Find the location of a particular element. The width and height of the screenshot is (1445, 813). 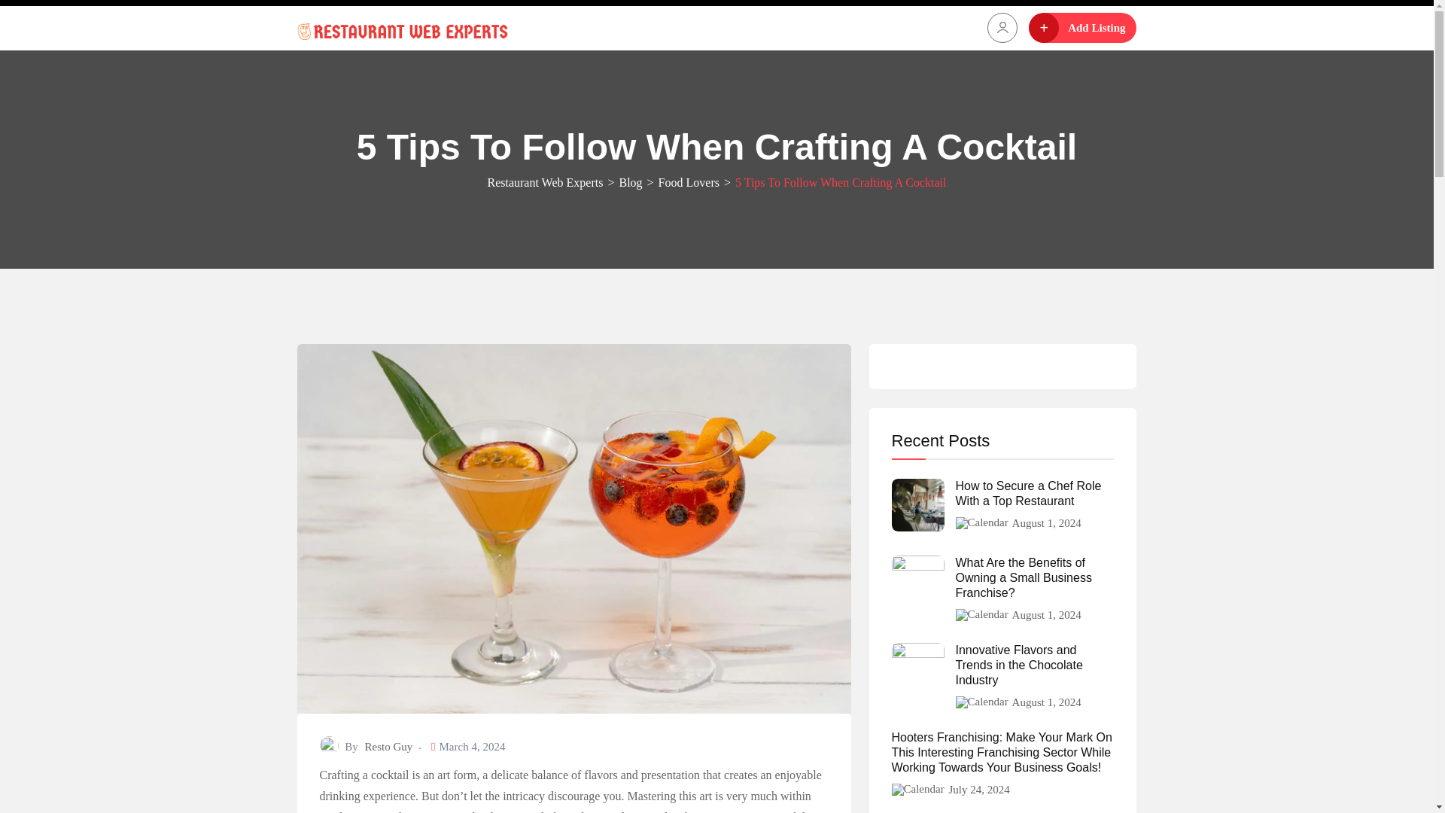

Resto Guy is located at coordinates (389, 747).